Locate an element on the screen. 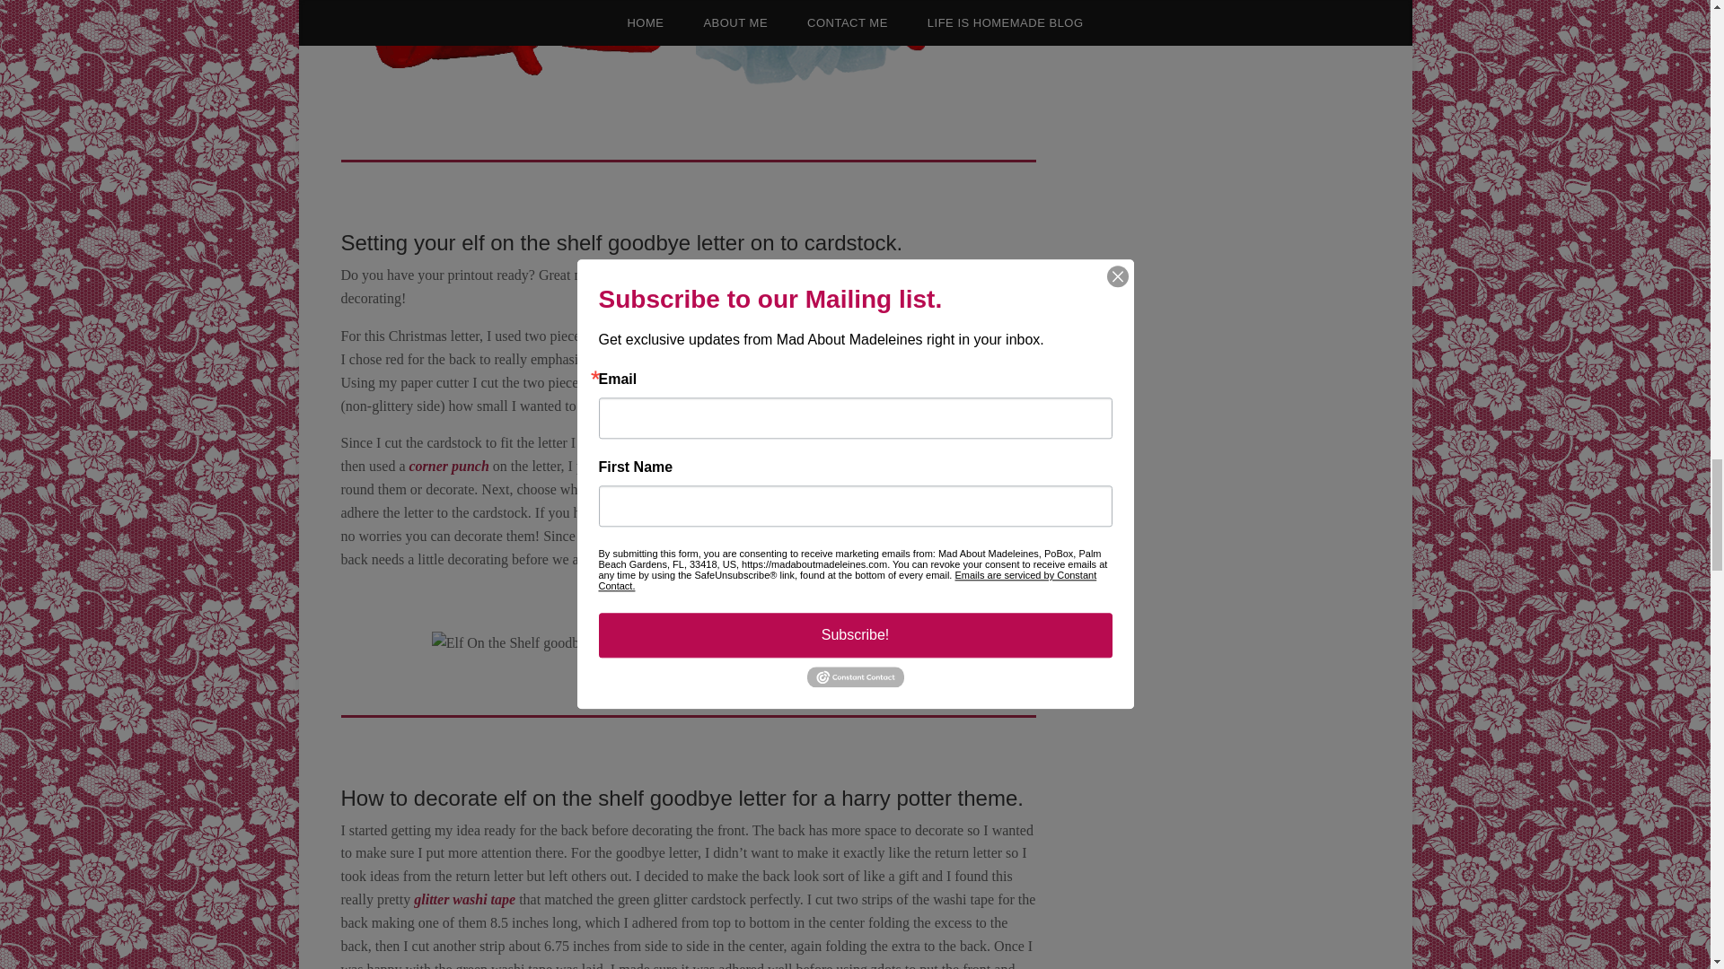  glitter washi tape is located at coordinates (464, 899).